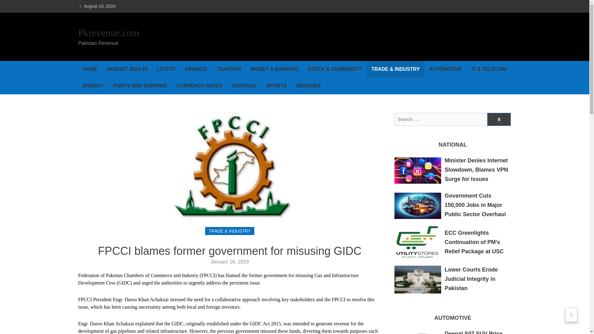 This screenshot has width=594, height=334. I want to click on TAXATION, so click(229, 69).